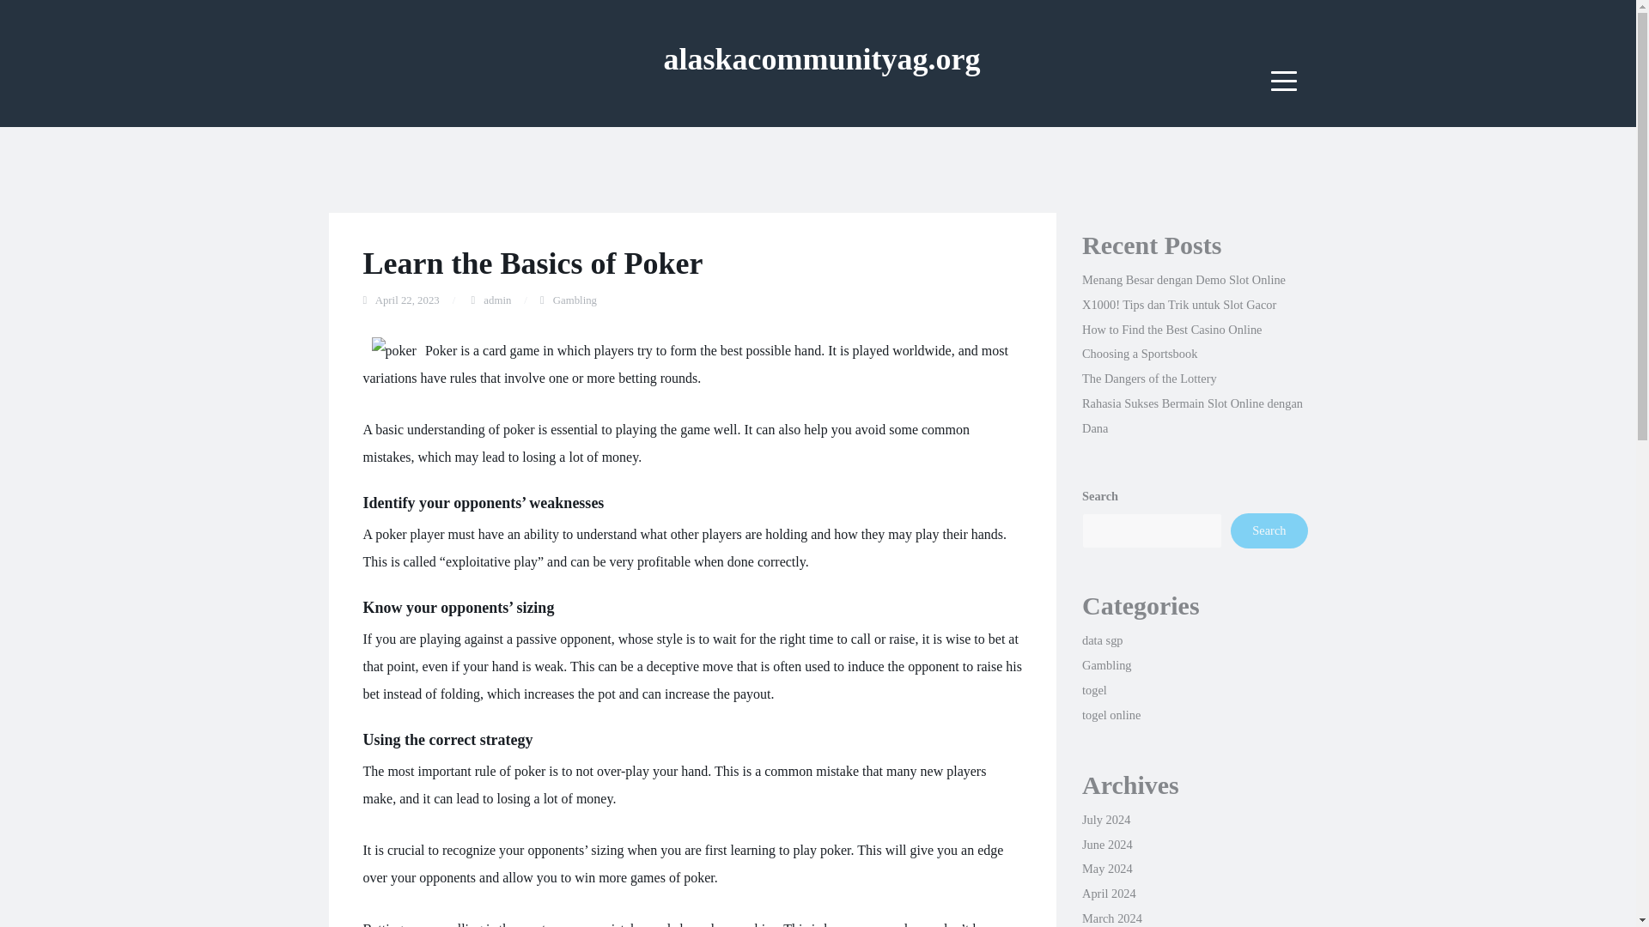 The height and width of the screenshot is (927, 1649). What do you see at coordinates (1107, 845) in the screenshot?
I see `June 2024` at bounding box center [1107, 845].